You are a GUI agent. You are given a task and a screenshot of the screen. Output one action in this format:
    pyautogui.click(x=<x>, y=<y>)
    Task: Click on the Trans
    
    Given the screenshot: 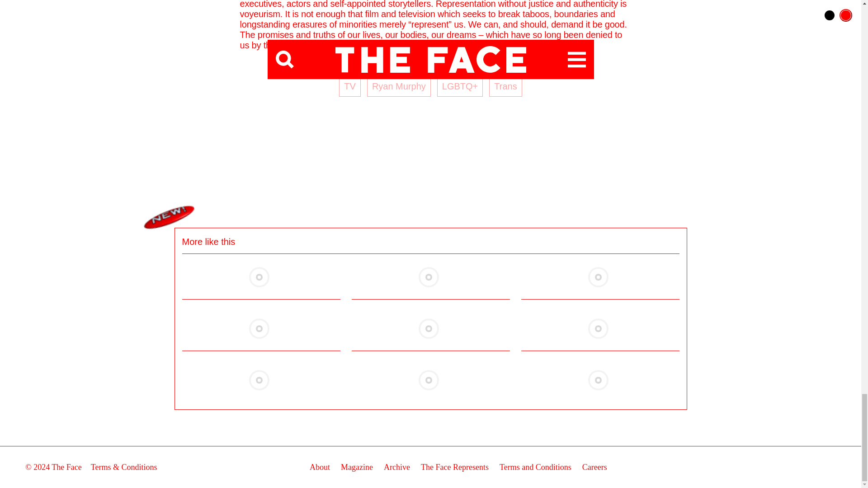 What is the action you would take?
    pyautogui.click(x=505, y=86)
    